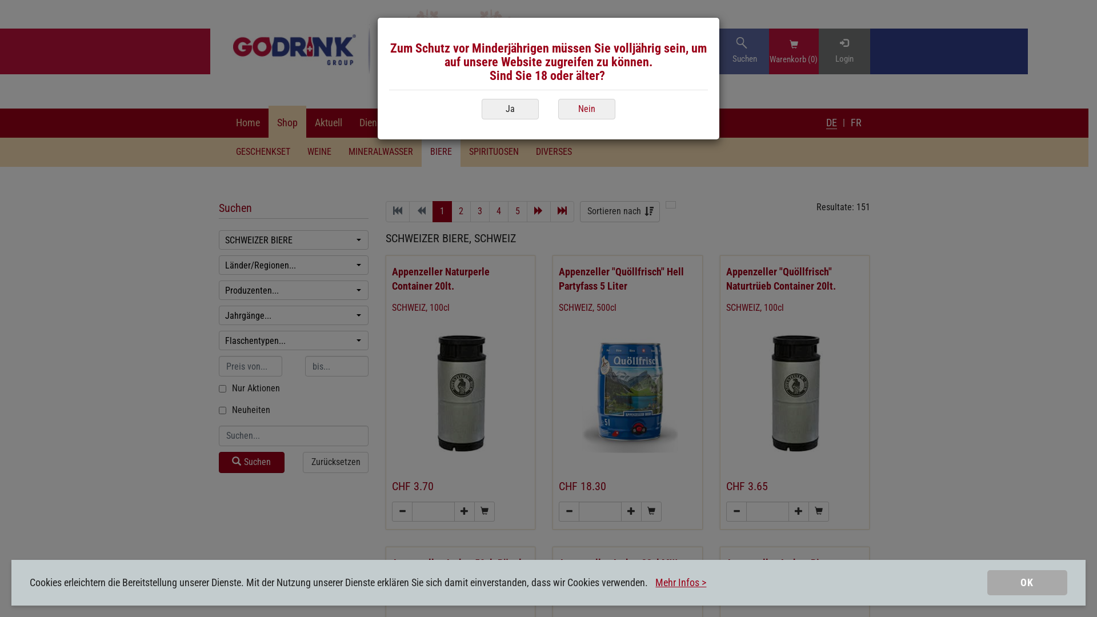  What do you see at coordinates (461, 211) in the screenshot?
I see `2` at bounding box center [461, 211].